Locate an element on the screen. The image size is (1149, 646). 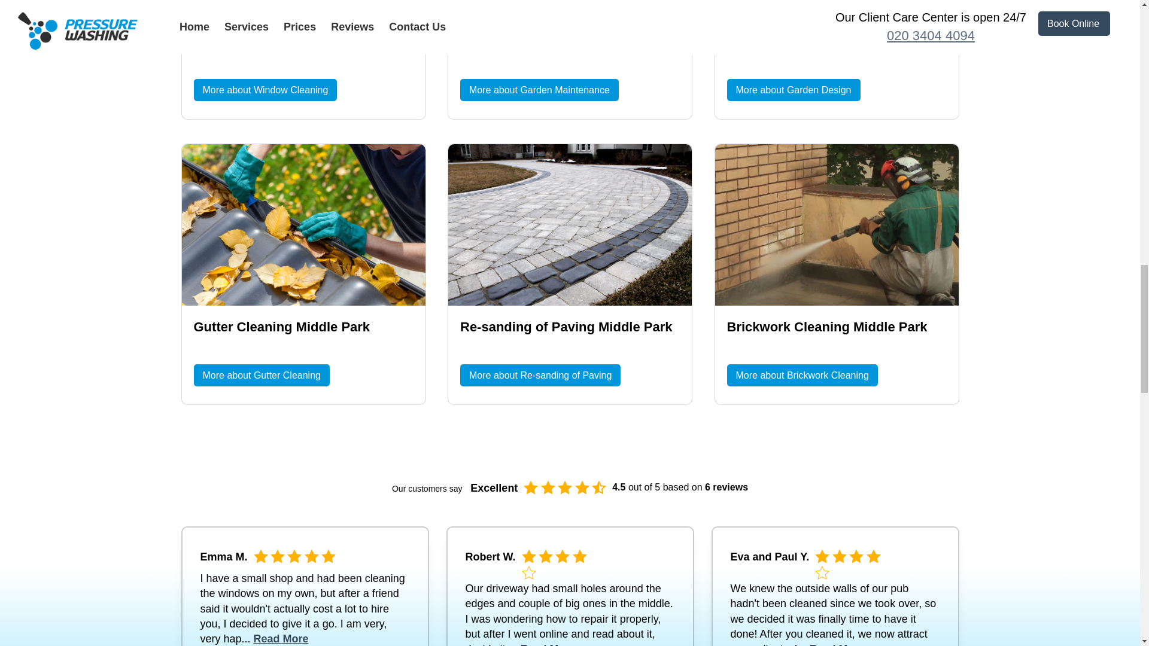
More about Brickwork Cleaning is located at coordinates (802, 375).